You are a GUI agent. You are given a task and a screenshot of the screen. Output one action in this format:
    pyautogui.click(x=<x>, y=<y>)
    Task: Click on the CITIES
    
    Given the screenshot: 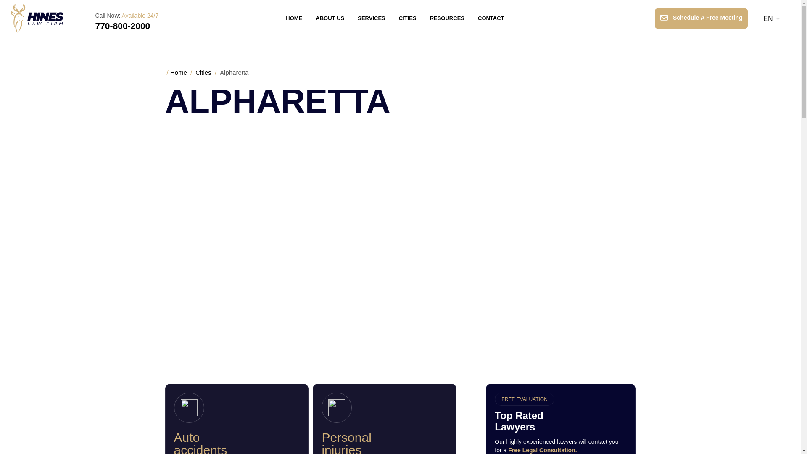 What is the action you would take?
    pyautogui.click(x=408, y=18)
    